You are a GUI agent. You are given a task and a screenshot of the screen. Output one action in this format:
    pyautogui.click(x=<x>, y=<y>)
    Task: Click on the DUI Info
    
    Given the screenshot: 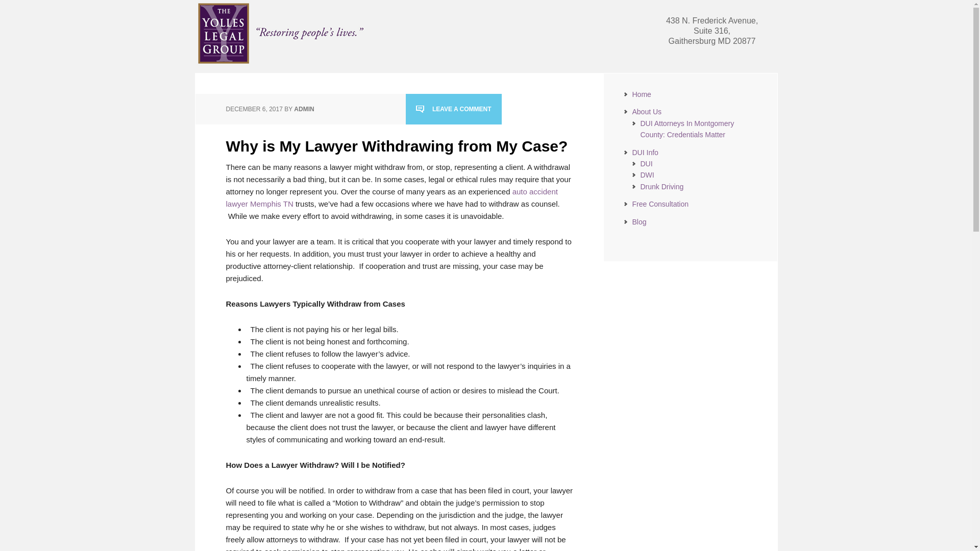 What is the action you would take?
    pyautogui.click(x=645, y=152)
    